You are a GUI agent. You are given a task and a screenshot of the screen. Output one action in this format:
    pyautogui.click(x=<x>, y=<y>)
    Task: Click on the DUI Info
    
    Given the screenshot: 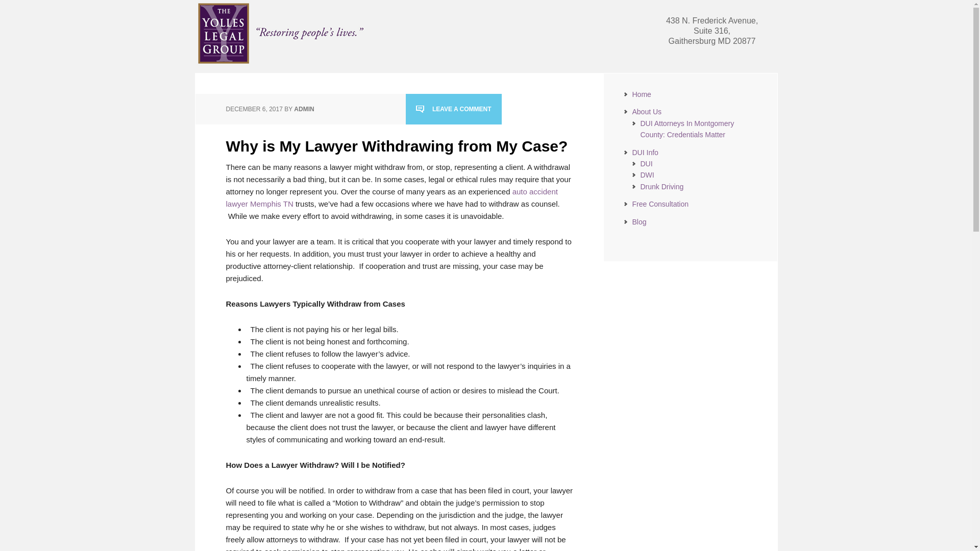 What is the action you would take?
    pyautogui.click(x=645, y=152)
    